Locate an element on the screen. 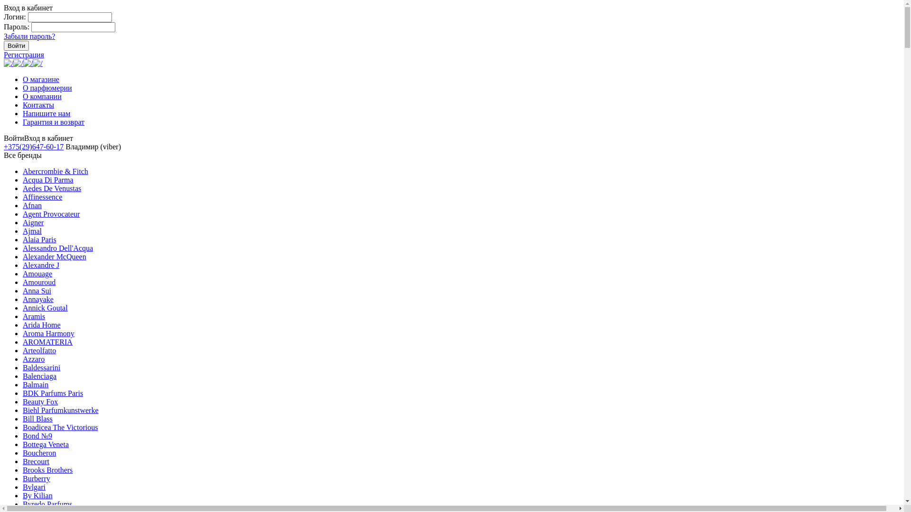 This screenshot has height=512, width=911. +375(29)647-60-17 is located at coordinates (34, 147).